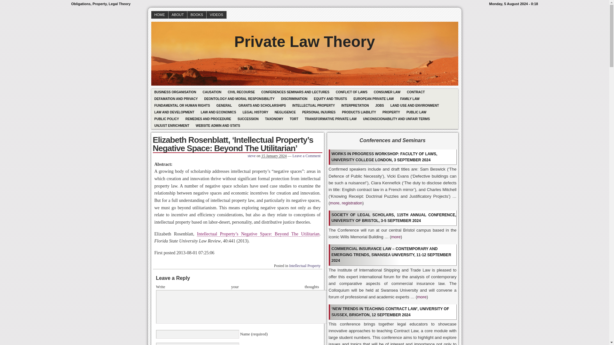  What do you see at coordinates (359, 112) in the screenshot?
I see `PRODUCTS LIABILITY` at bounding box center [359, 112].